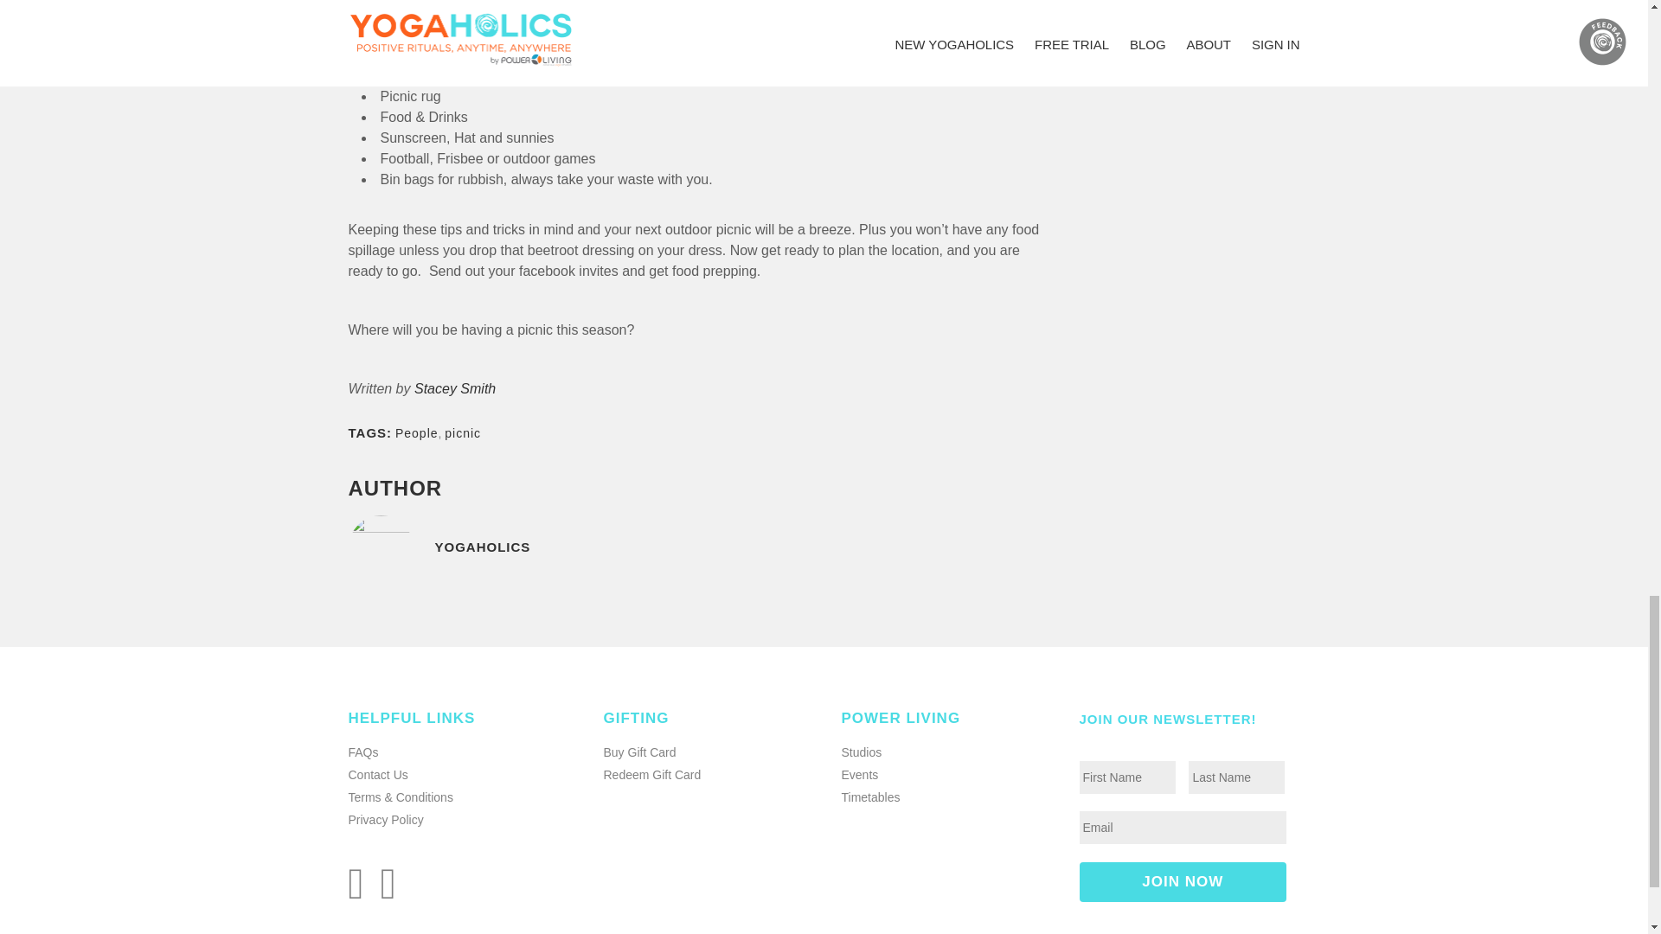 Image resolution: width=1661 pixels, height=934 pixels. I want to click on People, so click(416, 432).